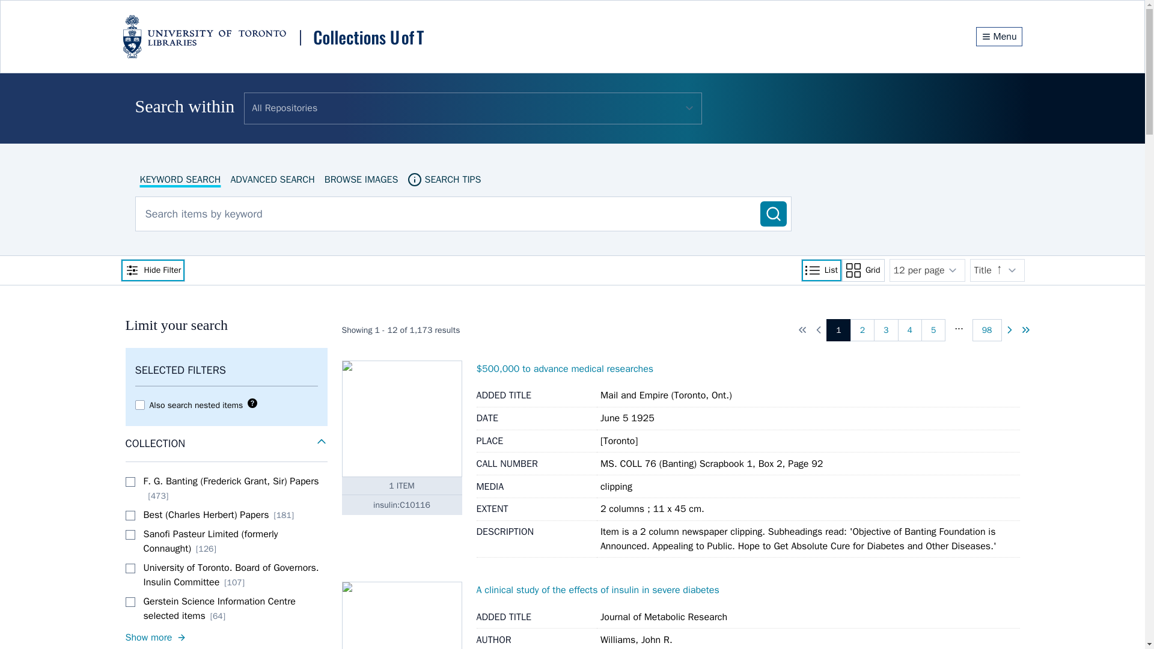 This screenshot has height=649, width=1154. Describe the element at coordinates (999, 36) in the screenshot. I see `Menu` at that location.